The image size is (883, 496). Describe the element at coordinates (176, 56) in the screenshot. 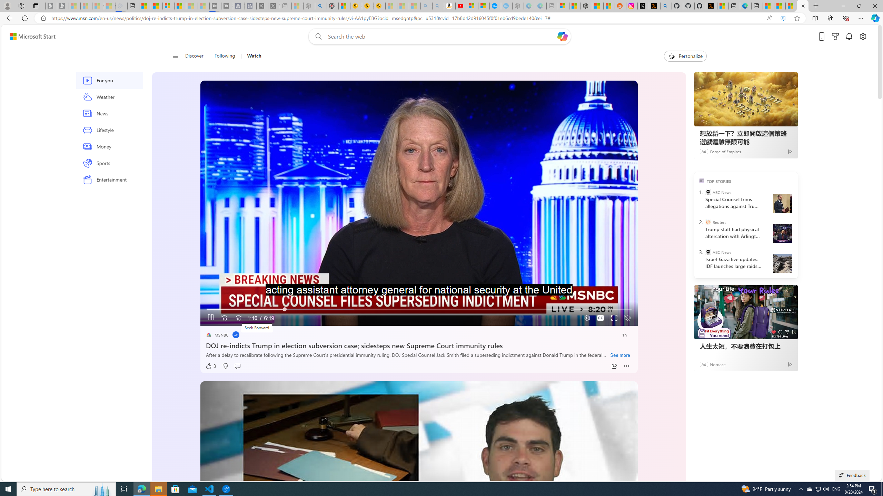

I see `Class: button-glyph` at that location.